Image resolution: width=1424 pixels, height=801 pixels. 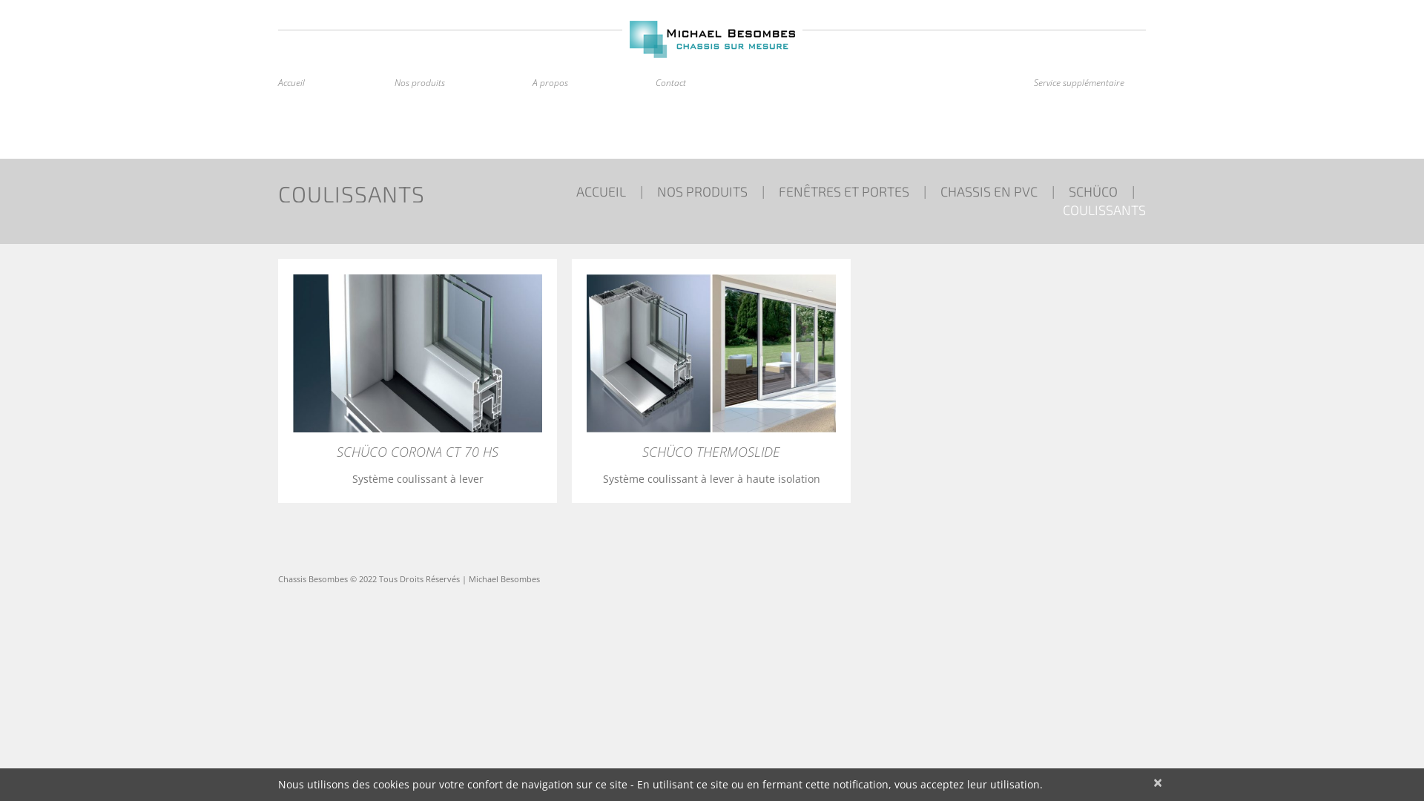 What do you see at coordinates (420, 83) in the screenshot?
I see `Nos produits` at bounding box center [420, 83].